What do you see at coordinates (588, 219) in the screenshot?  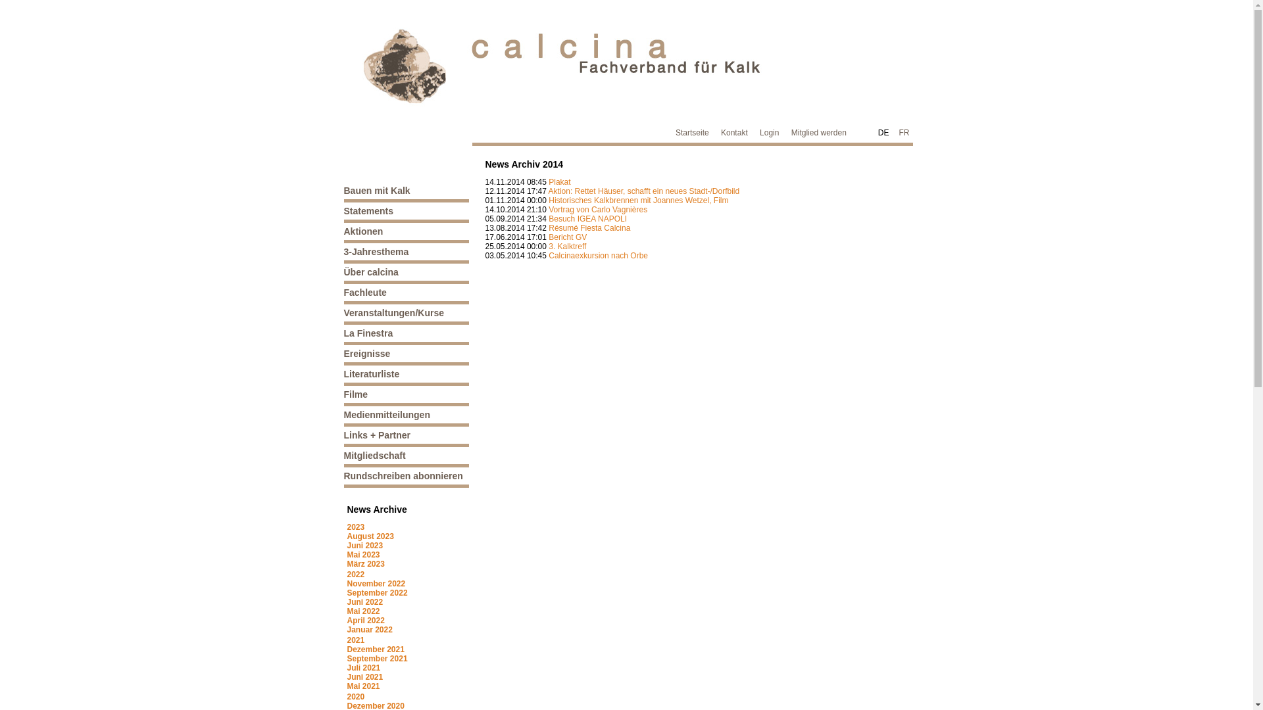 I see `Besuch IGEA NAPOLI` at bounding box center [588, 219].